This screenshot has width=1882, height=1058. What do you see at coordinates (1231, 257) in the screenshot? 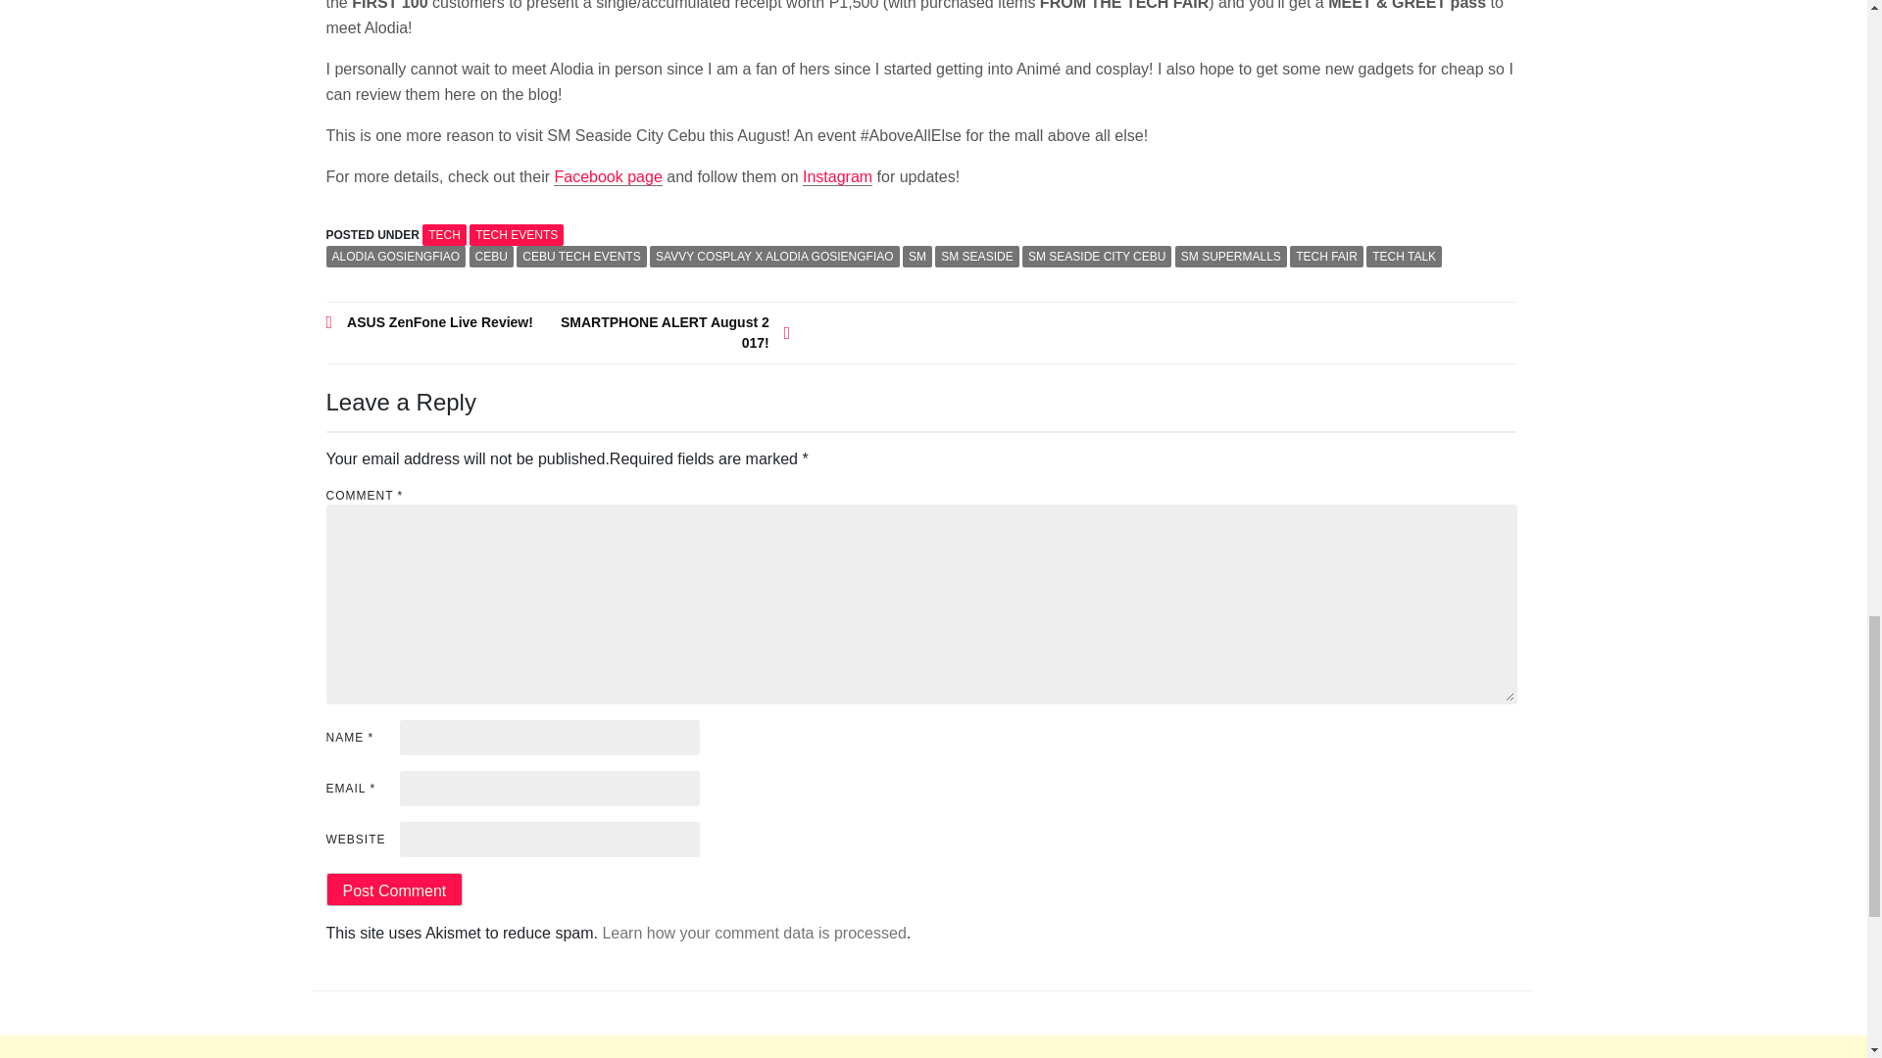
I see `SM SUPERMALLS` at bounding box center [1231, 257].